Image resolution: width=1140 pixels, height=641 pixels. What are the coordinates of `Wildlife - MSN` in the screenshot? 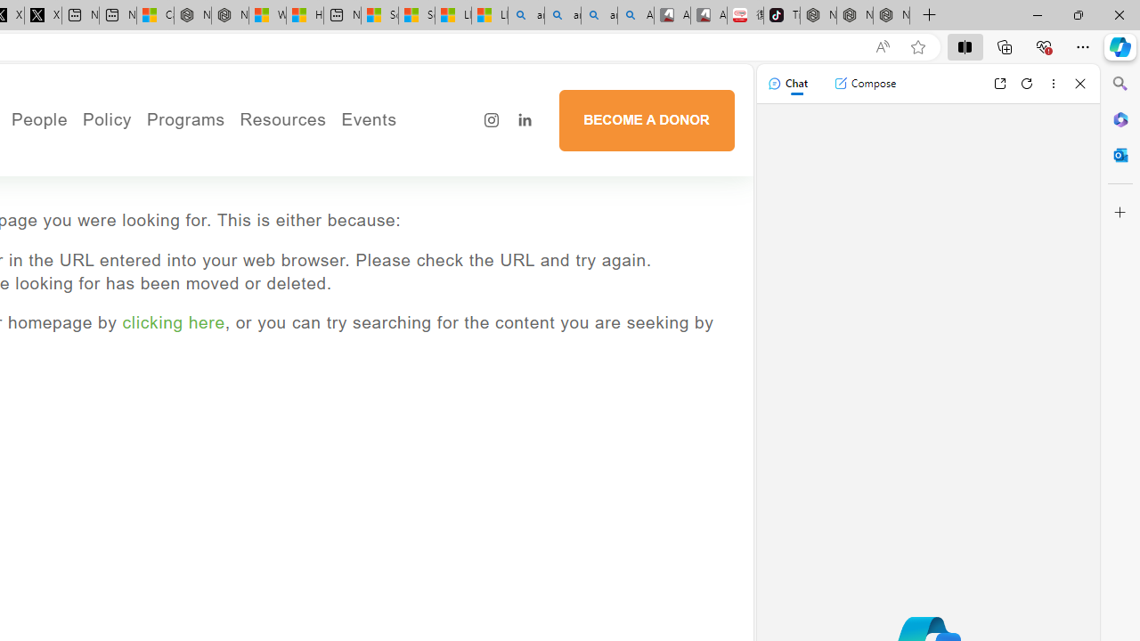 It's located at (267, 16).